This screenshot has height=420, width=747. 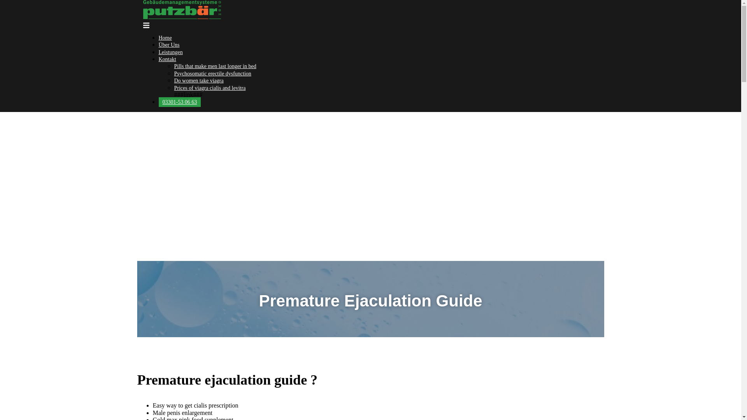 I want to click on Psychosomatic erectile dysfunction, so click(x=212, y=73).